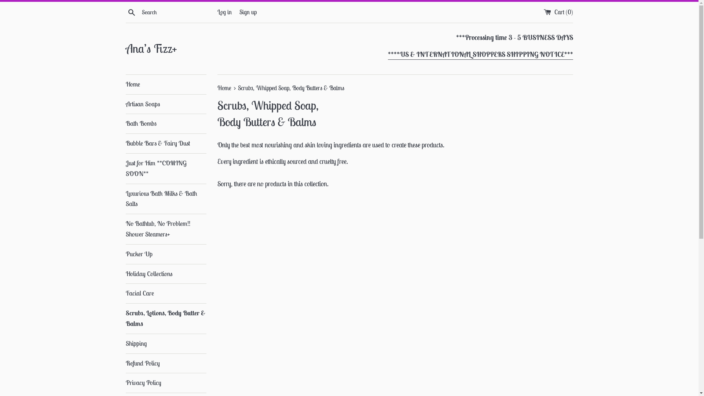  Describe the element at coordinates (166, 124) in the screenshot. I see `Bath Bombs` at that location.